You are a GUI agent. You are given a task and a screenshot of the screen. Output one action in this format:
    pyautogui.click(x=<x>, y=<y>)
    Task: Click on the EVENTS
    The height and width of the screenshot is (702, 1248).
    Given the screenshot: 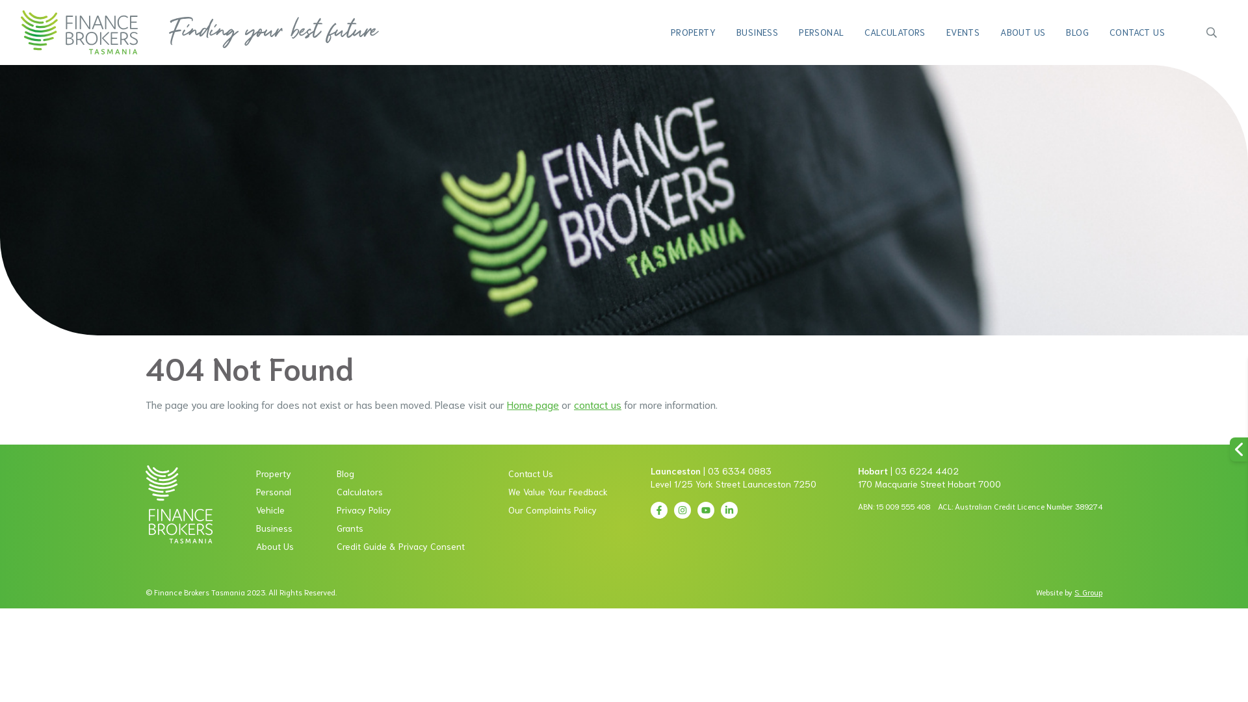 What is the action you would take?
    pyautogui.click(x=963, y=33)
    